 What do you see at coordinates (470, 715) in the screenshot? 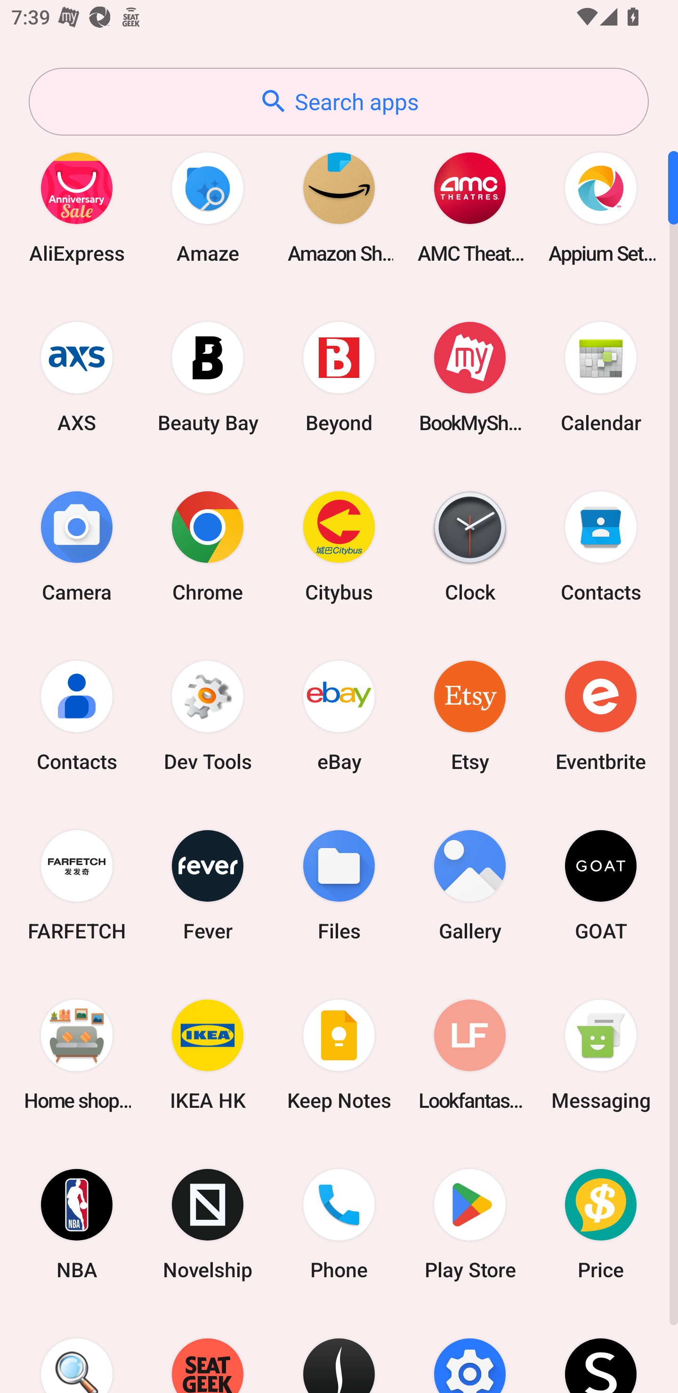
I see `Etsy` at bounding box center [470, 715].